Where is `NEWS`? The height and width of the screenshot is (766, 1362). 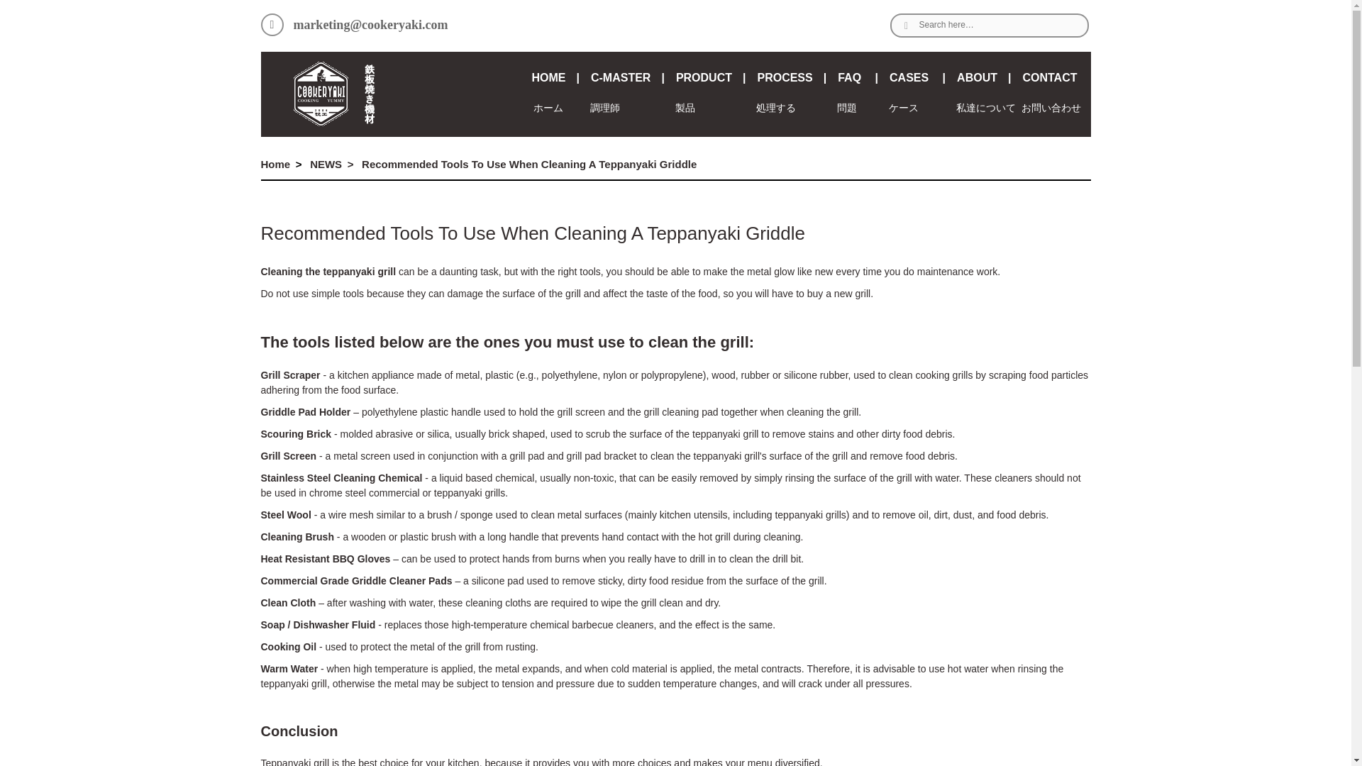
NEWS is located at coordinates (326, 163).